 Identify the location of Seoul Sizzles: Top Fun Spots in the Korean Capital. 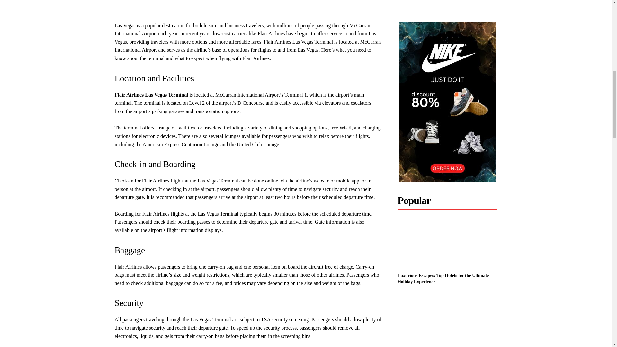
(447, 319).